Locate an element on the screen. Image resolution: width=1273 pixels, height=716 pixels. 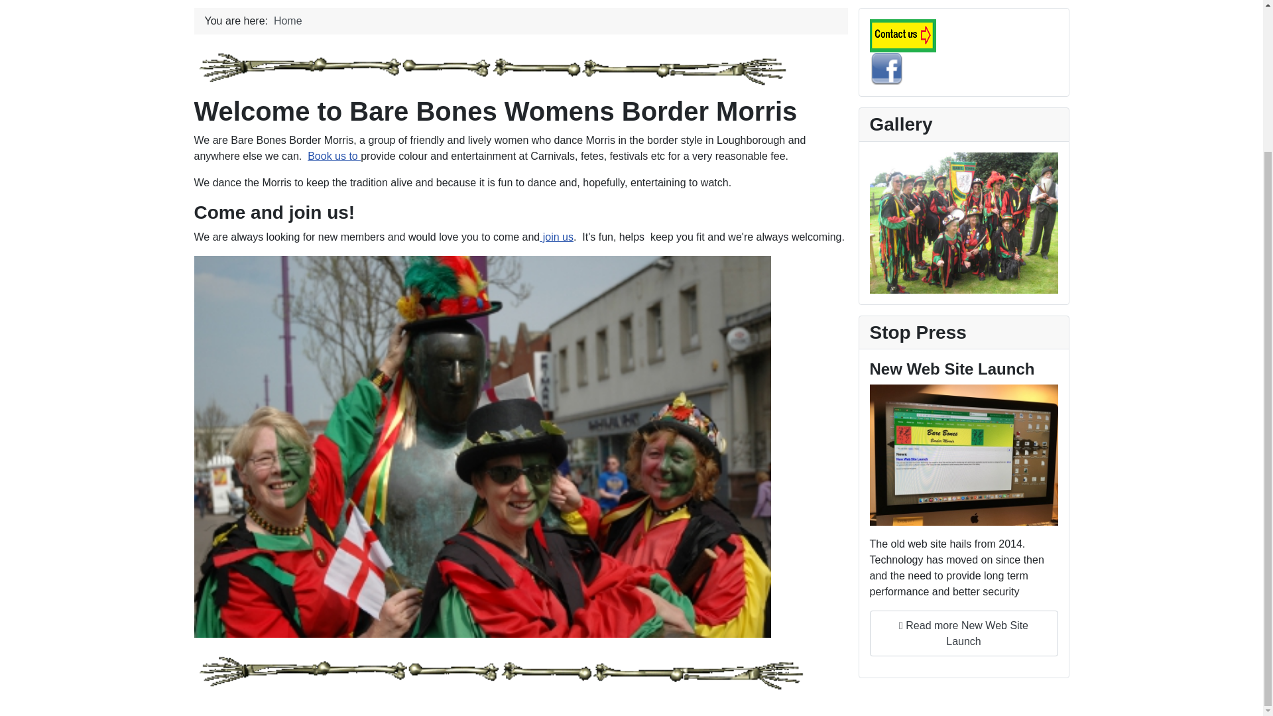
join us is located at coordinates (557, 237).